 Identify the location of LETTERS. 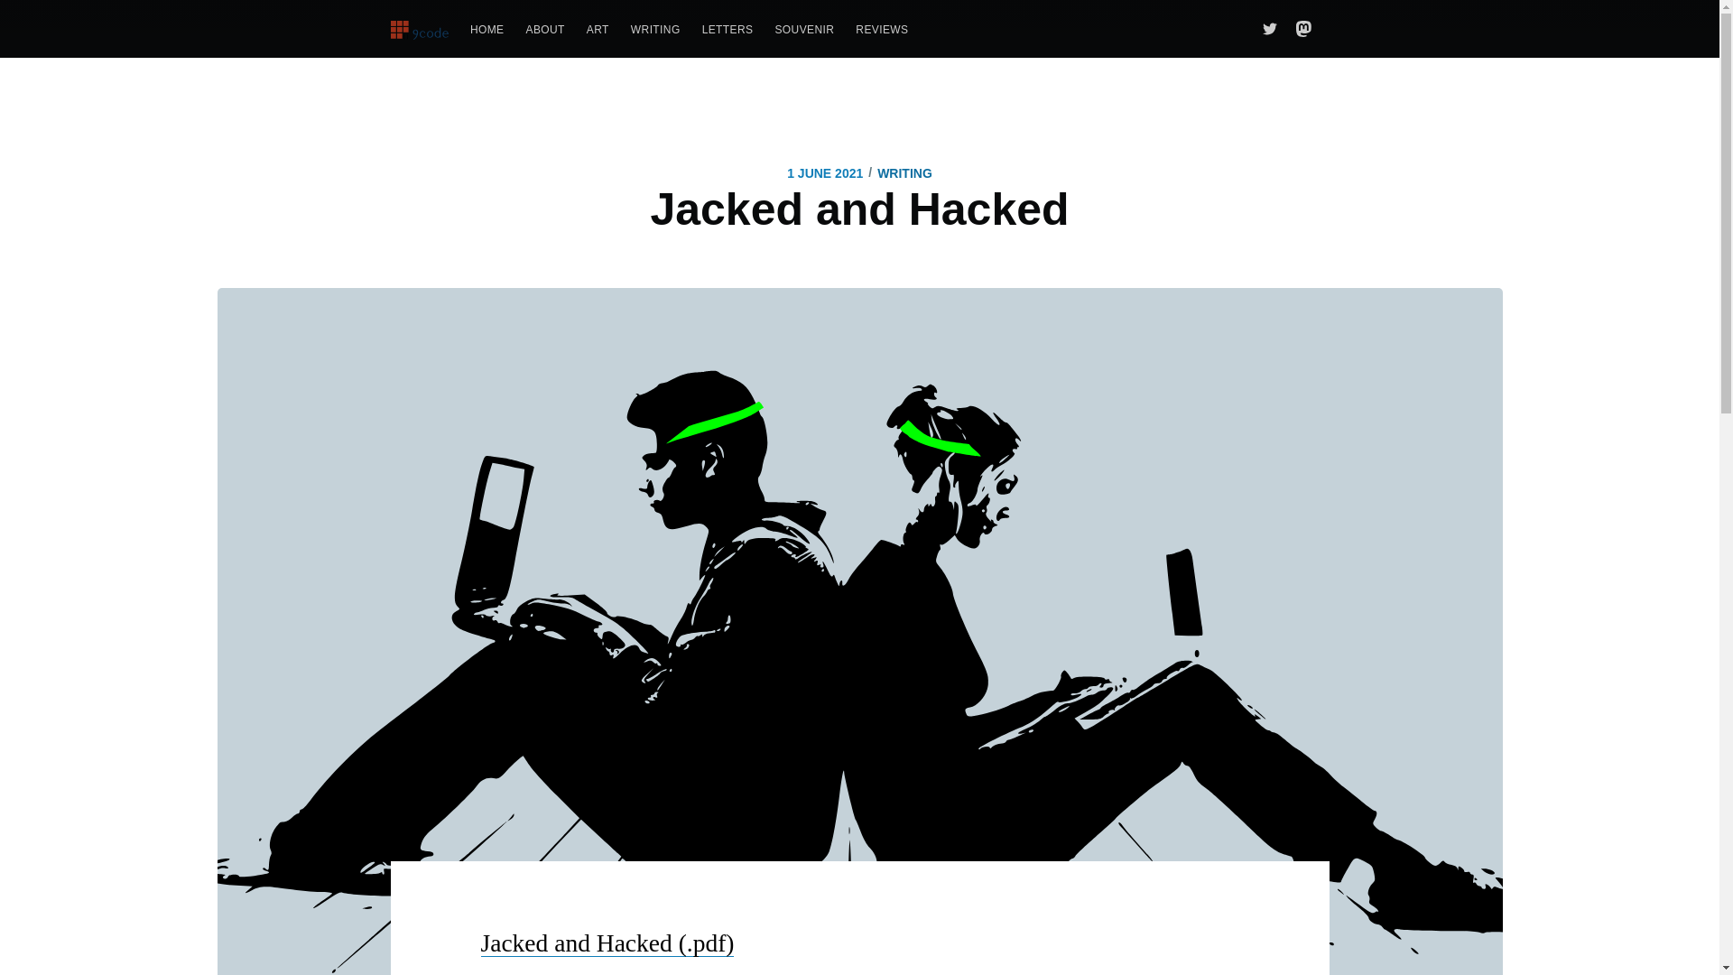
(727, 30).